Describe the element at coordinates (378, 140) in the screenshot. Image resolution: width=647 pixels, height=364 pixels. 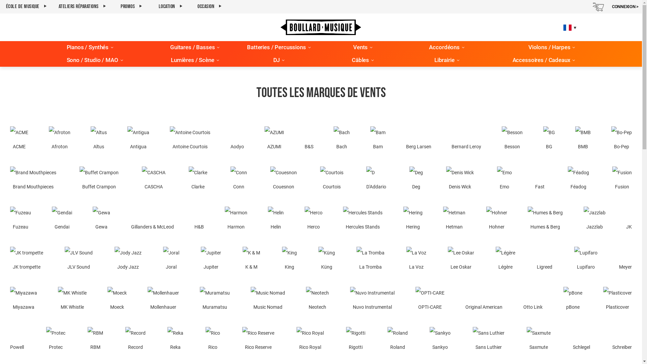
I see `Bam` at that location.